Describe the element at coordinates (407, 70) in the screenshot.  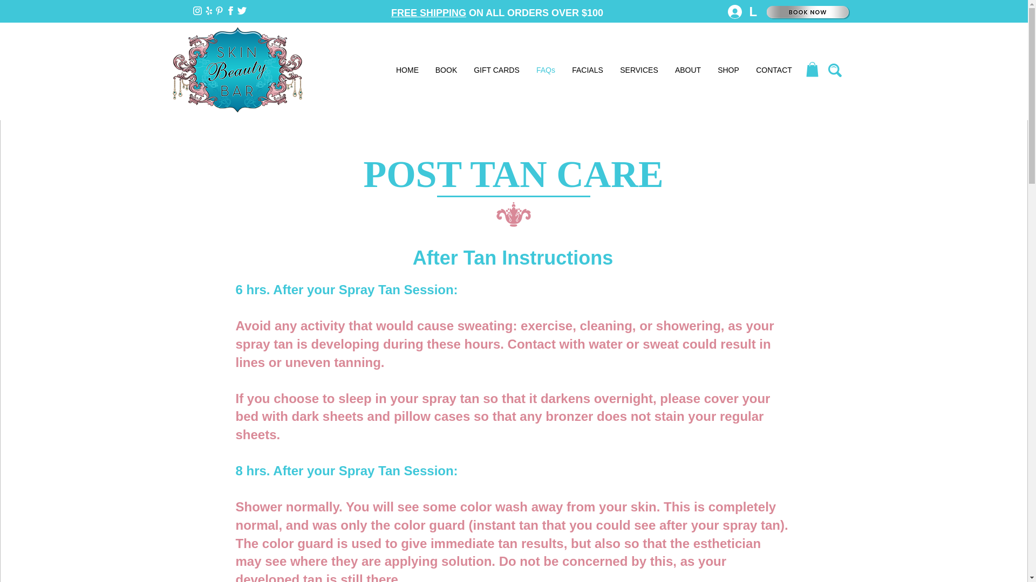
I see `HOME` at that location.